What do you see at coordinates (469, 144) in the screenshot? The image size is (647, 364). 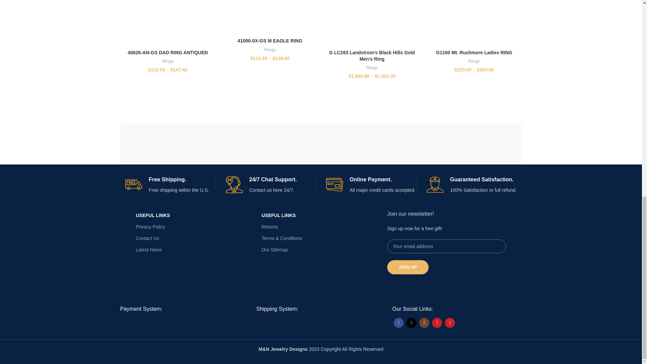 I see `Landstrom's` at bounding box center [469, 144].